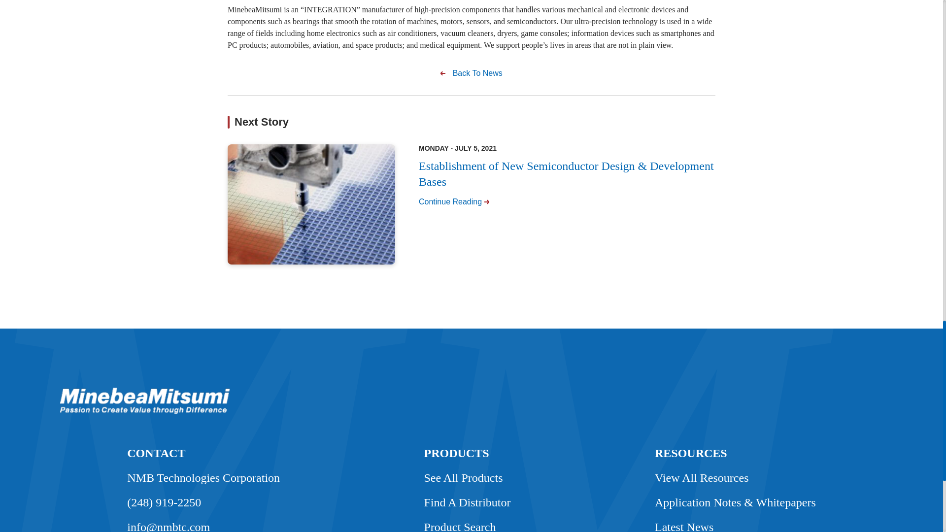 The image size is (946, 532). What do you see at coordinates (460, 523) in the screenshot?
I see `Product Search` at bounding box center [460, 523].